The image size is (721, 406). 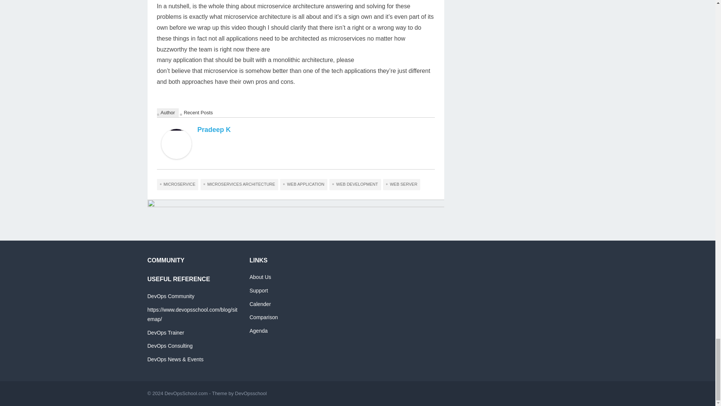 I want to click on Recent Posts, so click(x=198, y=113).